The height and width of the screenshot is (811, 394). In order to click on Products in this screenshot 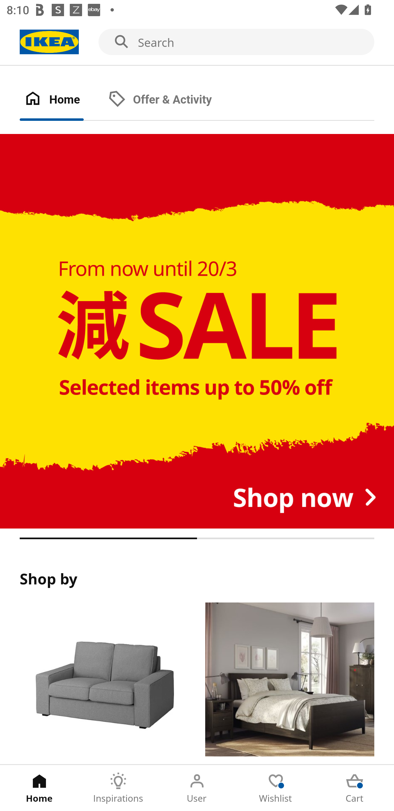, I will do `click(104, 683)`.